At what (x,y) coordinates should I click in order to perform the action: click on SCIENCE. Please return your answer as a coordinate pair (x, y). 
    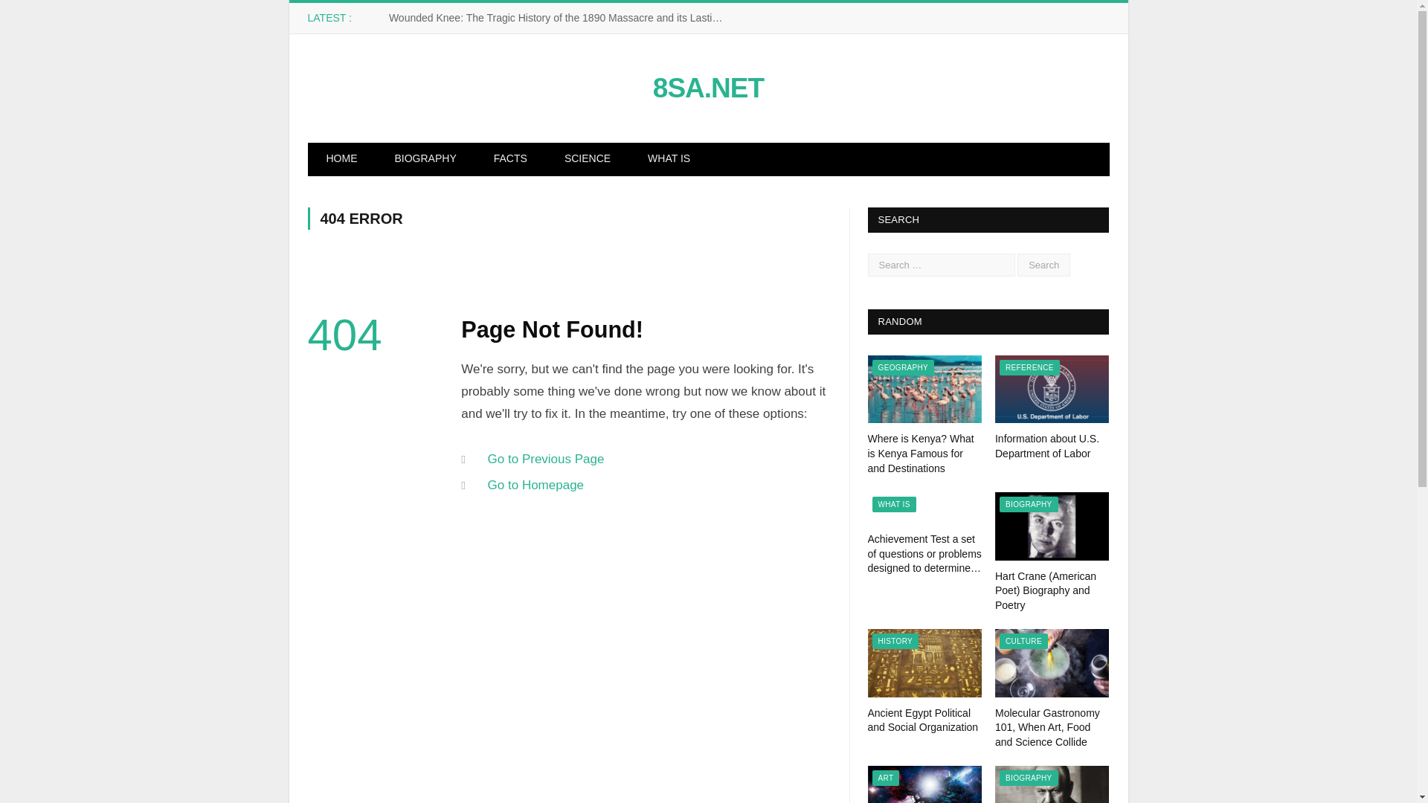
    Looking at the image, I should click on (588, 159).